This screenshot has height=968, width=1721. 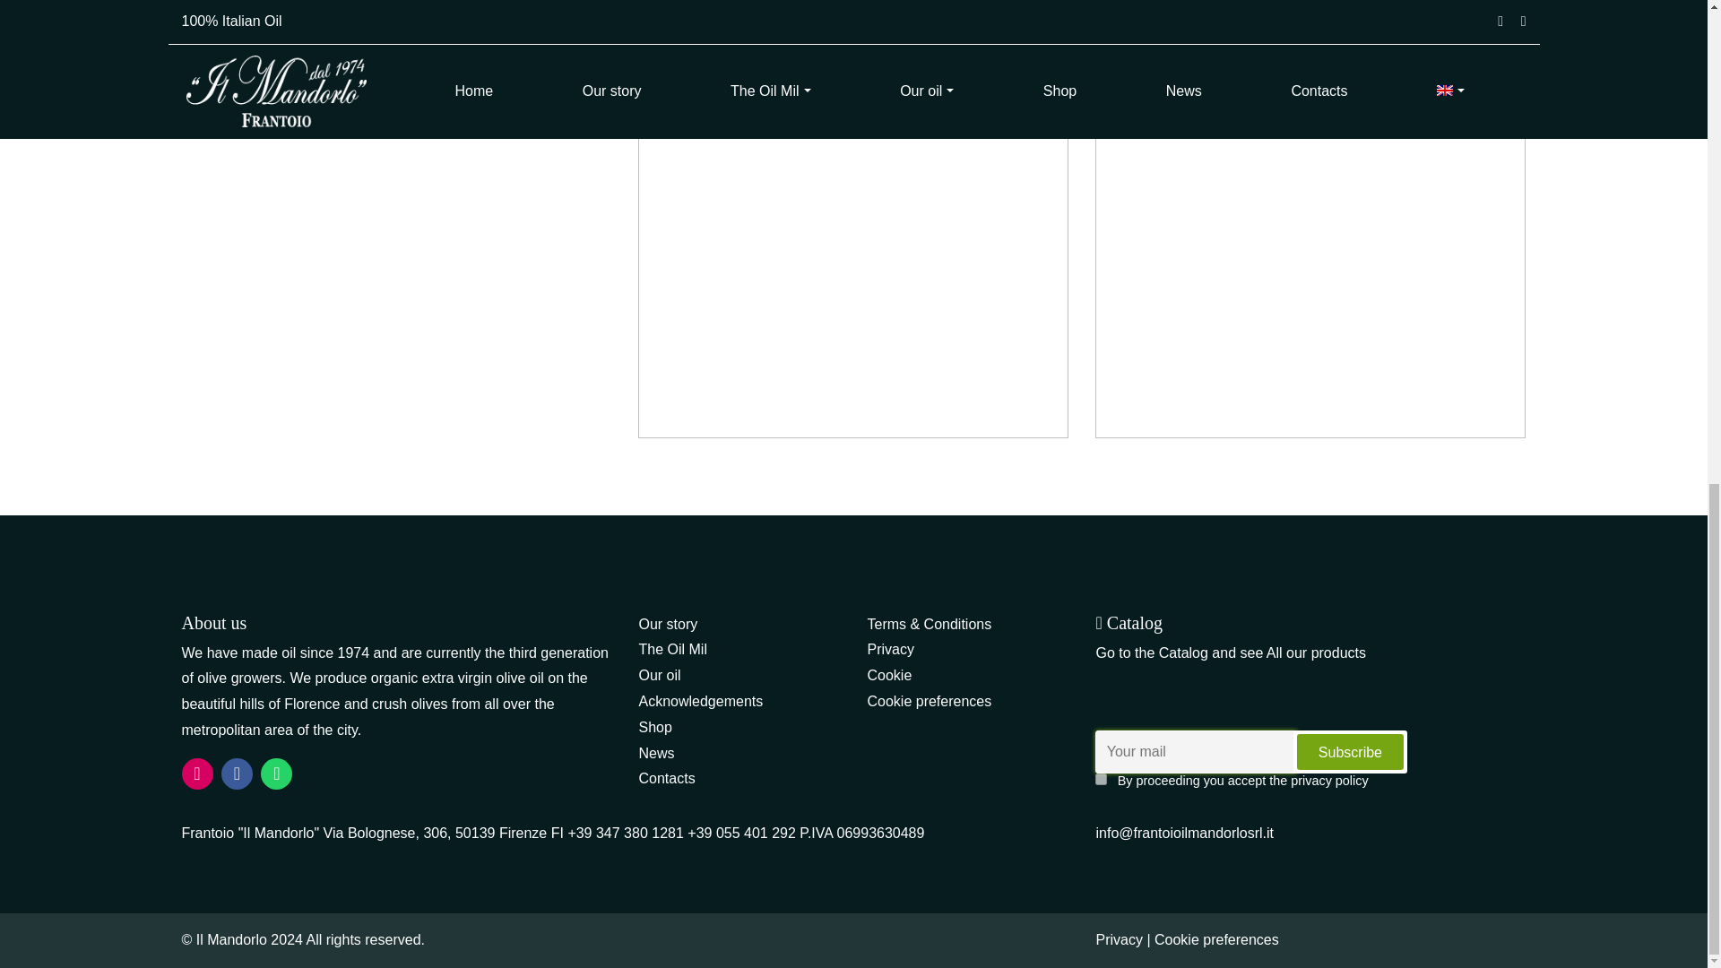 What do you see at coordinates (700, 701) in the screenshot?
I see `Acknowledgements` at bounding box center [700, 701].